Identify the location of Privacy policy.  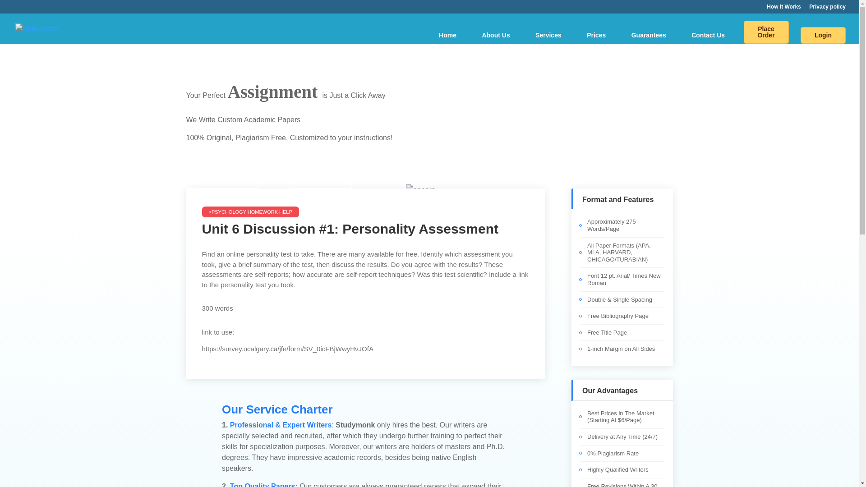
(827, 9).